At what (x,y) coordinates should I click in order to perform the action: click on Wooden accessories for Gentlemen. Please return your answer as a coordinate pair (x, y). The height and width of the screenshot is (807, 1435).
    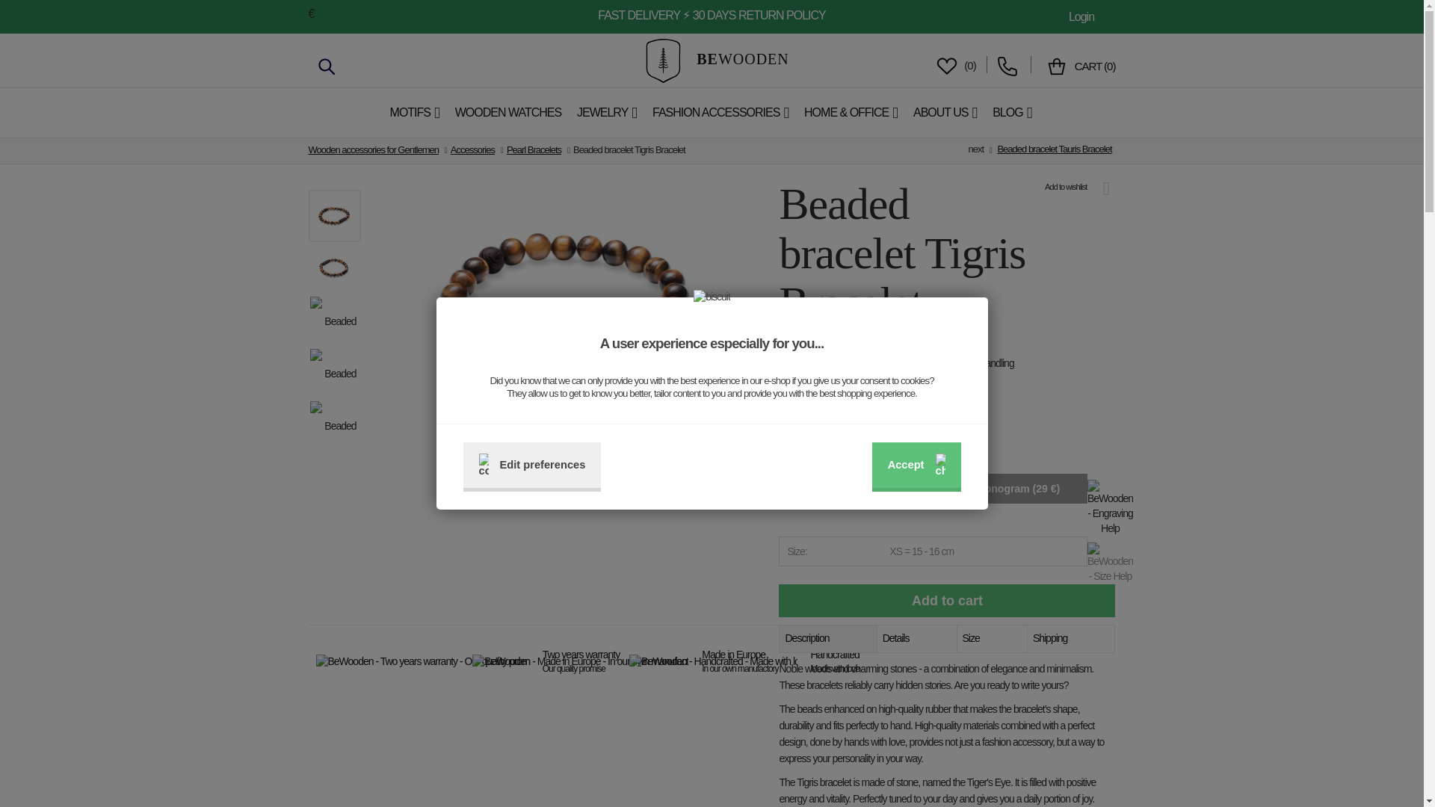
    Looking at the image, I should click on (372, 149).